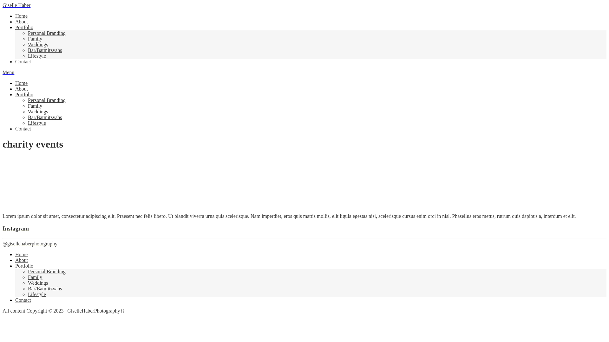 The height and width of the screenshot is (342, 609). I want to click on Lifestyle, so click(37, 294).